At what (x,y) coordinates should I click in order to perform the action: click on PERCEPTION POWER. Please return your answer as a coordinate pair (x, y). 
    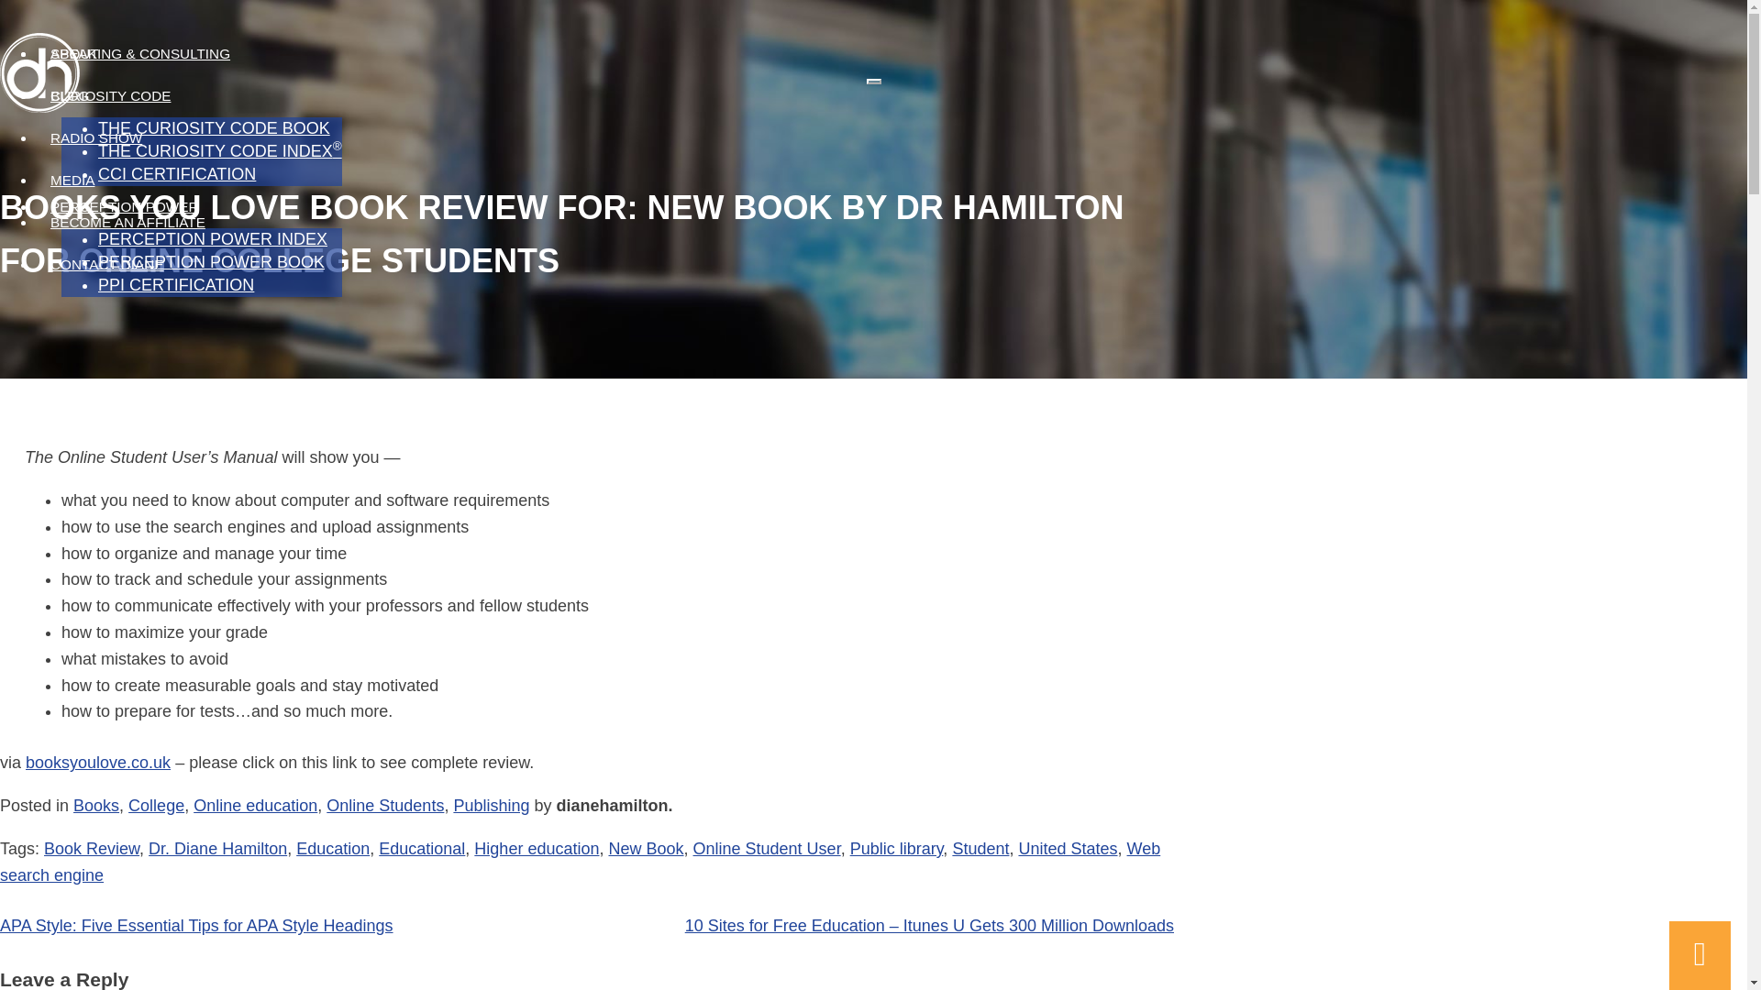
    Looking at the image, I should click on (124, 207).